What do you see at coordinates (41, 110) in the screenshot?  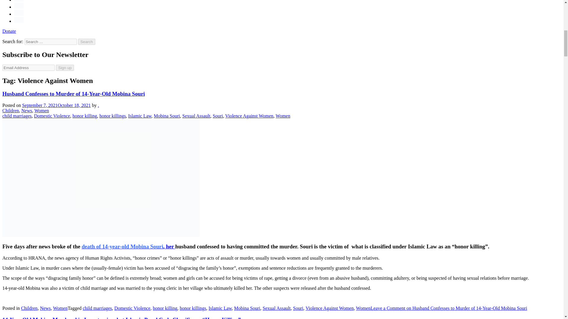 I see `Women` at bounding box center [41, 110].